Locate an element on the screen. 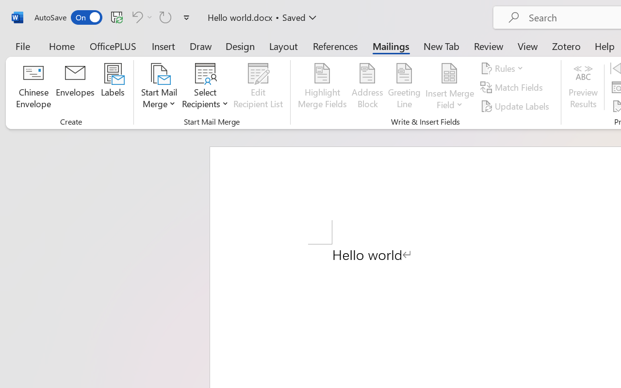 Image resolution: width=621 pixels, height=388 pixels. Insert Merge Field is located at coordinates (450, 74).